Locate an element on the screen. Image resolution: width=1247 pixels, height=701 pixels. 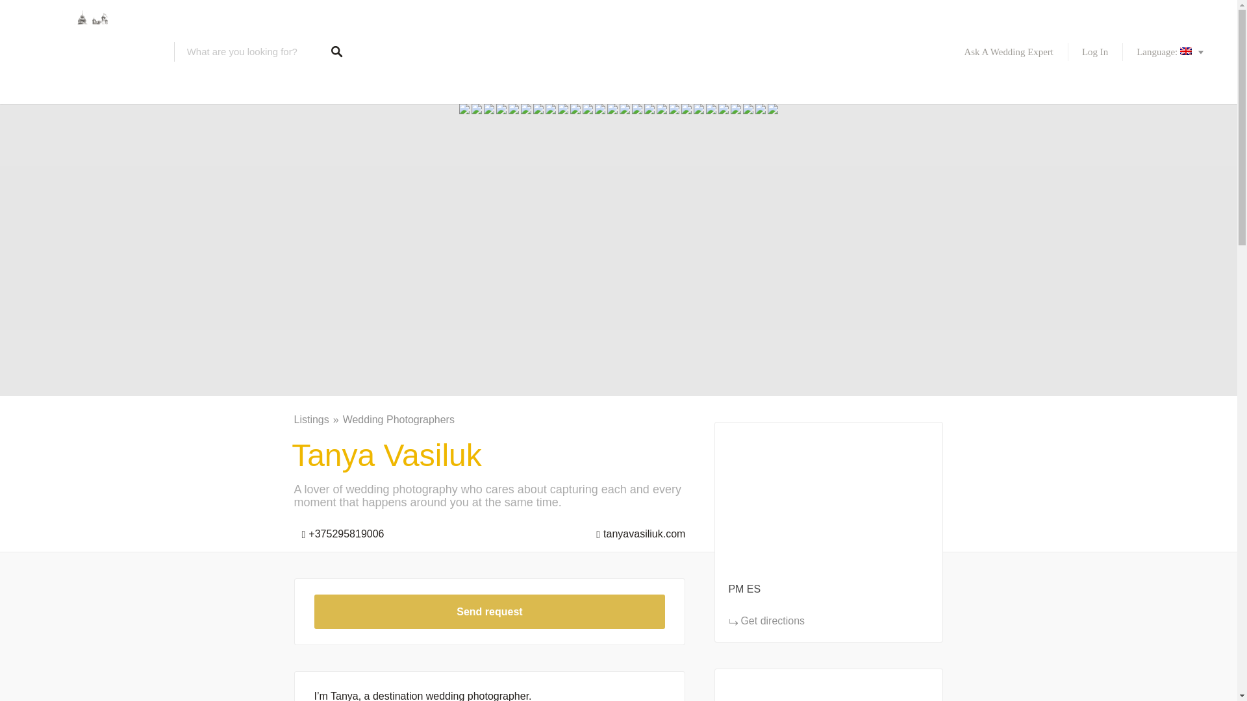
tanyavasiliuk.com is located at coordinates (636, 531).